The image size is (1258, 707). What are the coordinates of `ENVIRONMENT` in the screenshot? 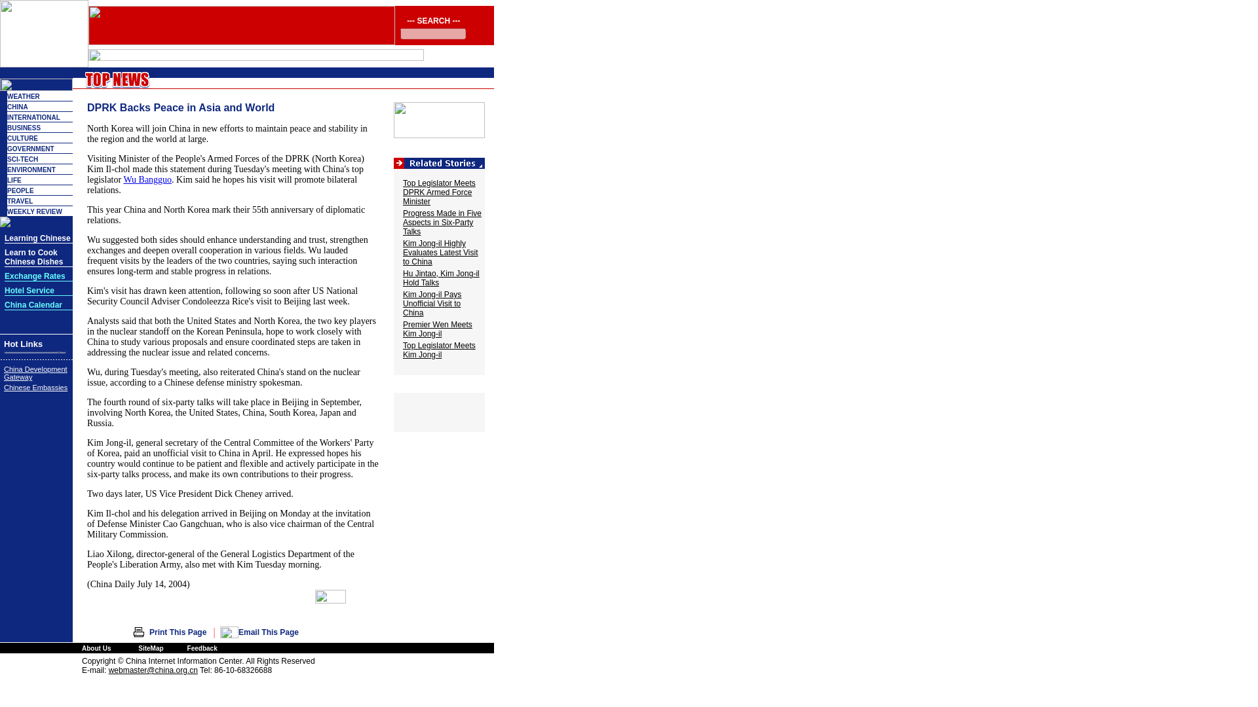 It's located at (31, 169).